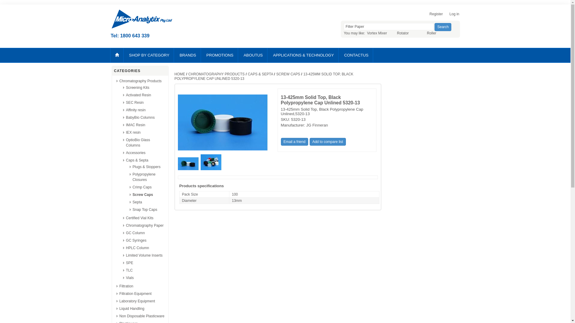 The width and height of the screenshot is (575, 323). What do you see at coordinates (126, 286) in the screenshot?
I see `Filtration` at bounding box center [126, 286].